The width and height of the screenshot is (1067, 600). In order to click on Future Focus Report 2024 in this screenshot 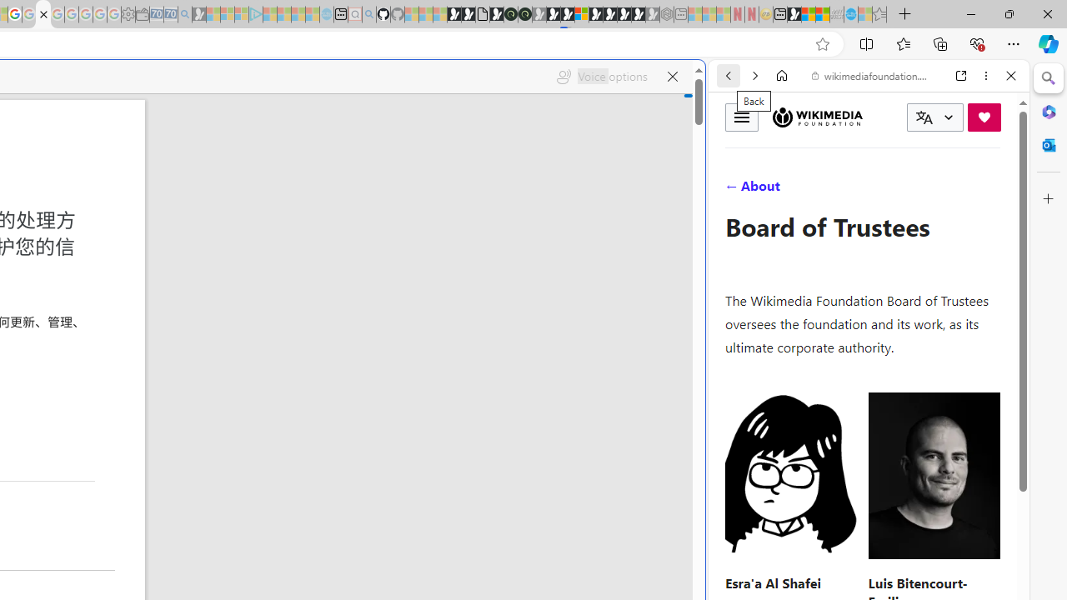, I will do `click(525, 15)`.